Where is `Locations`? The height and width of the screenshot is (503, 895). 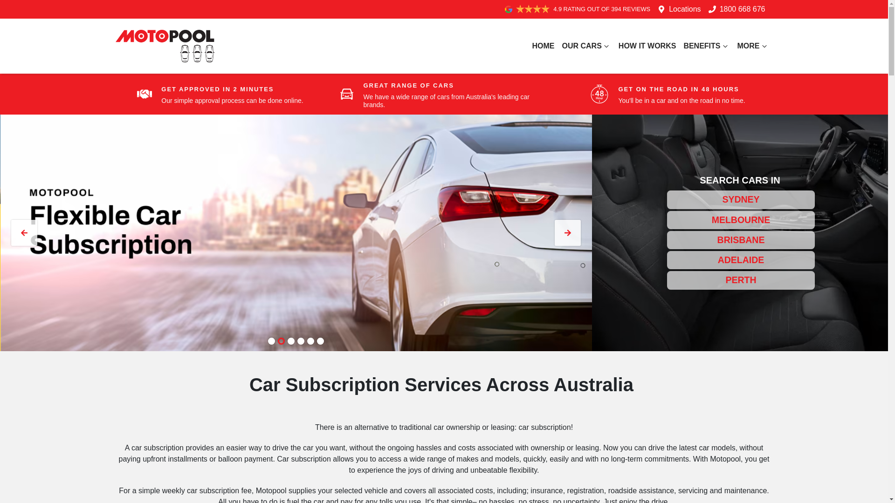
Locations is located at coordinates (685, 9).